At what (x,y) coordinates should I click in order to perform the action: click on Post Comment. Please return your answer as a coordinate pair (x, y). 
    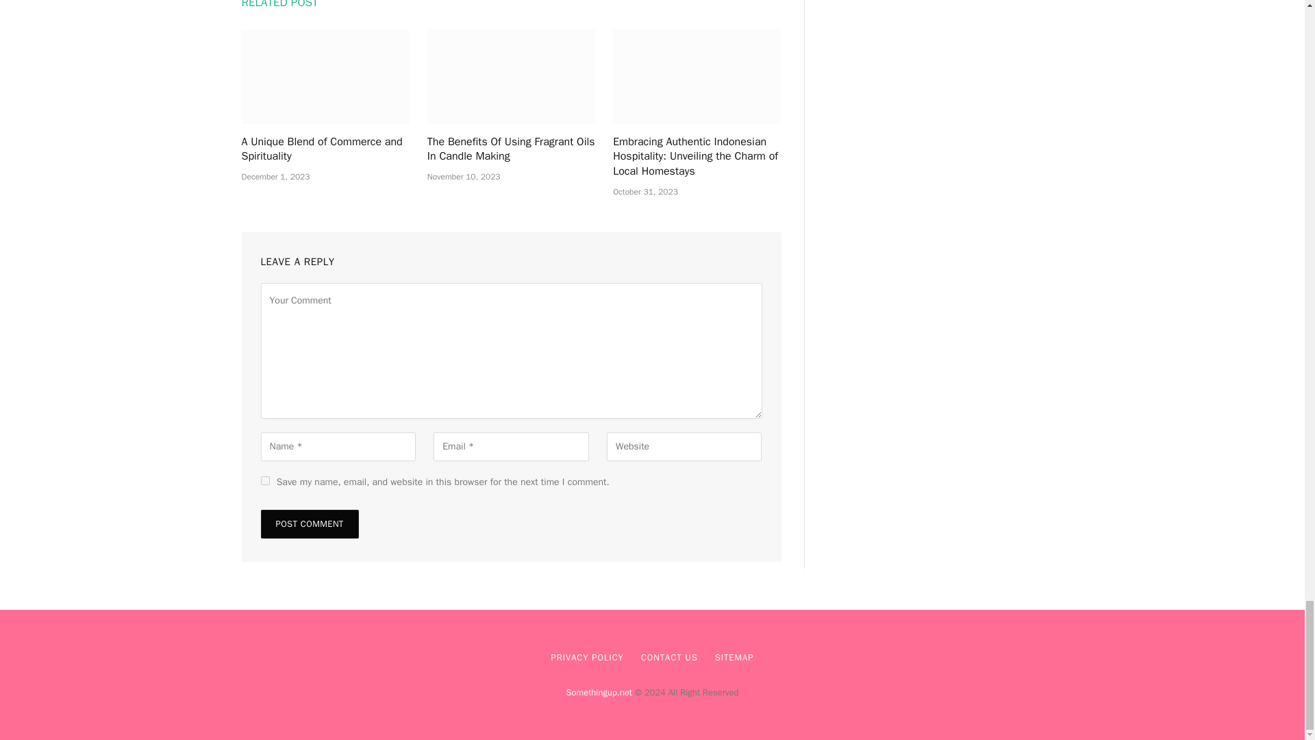
    Looking at the image, I should click on (309, 524).